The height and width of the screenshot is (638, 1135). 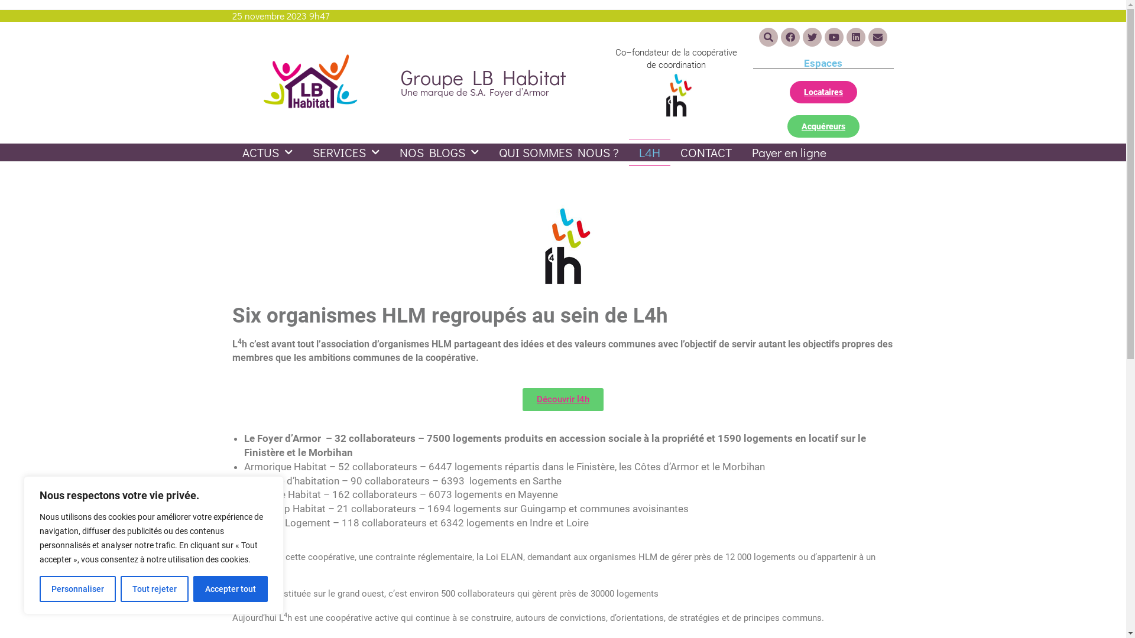 What do you see at coordinates (155, 589) in the screenshot?
I see `Tout rejeter` at bounding box center [155, 589].